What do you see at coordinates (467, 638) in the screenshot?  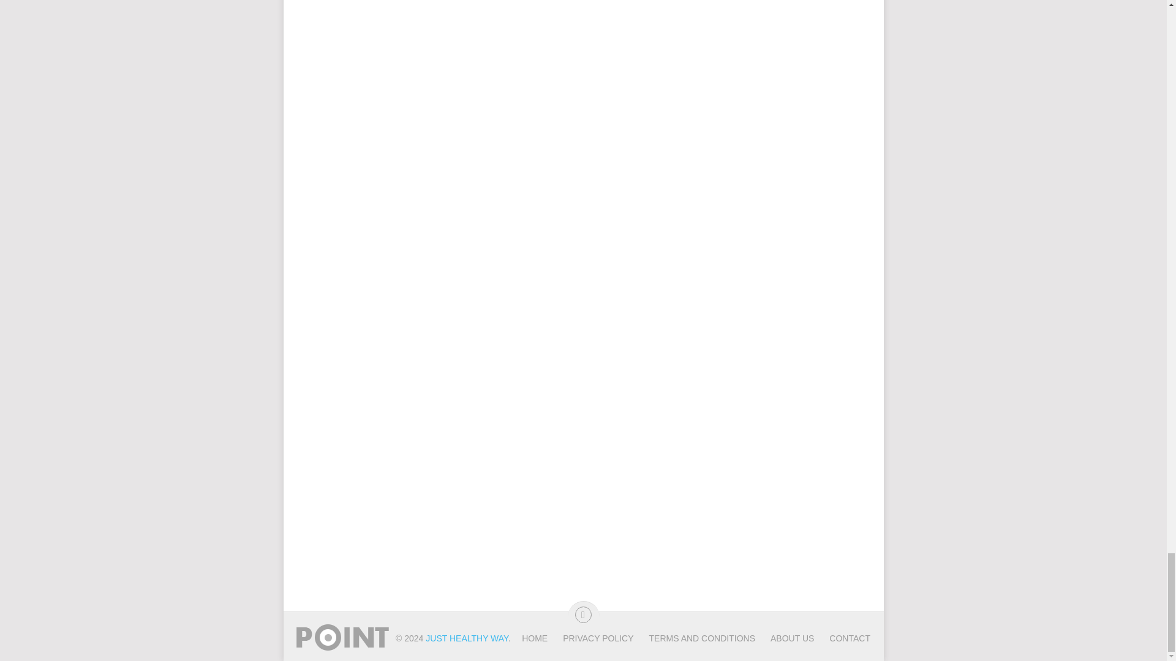 I see `JUST HEALTHY WAY` at bounding box center [467, 638].